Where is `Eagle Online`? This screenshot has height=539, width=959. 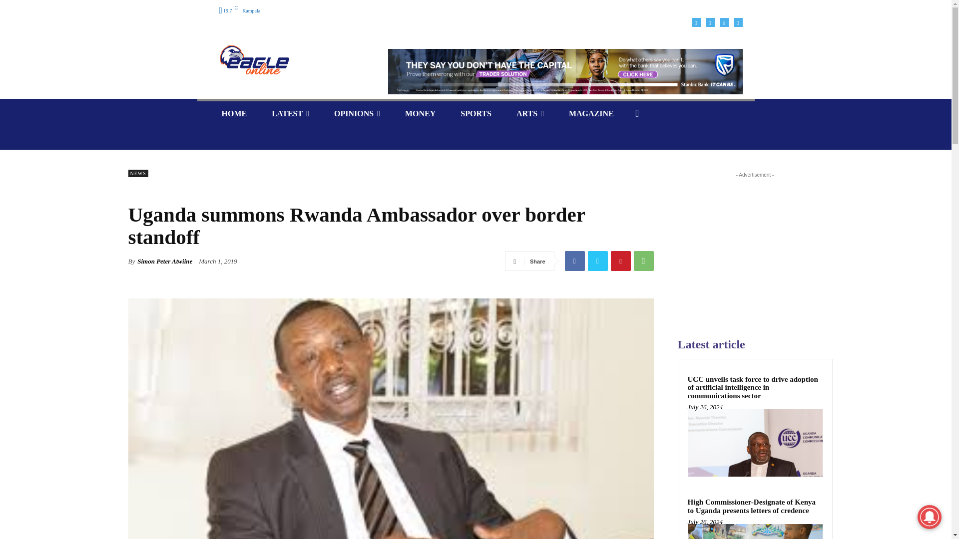 Eagle Online is located at coordinates (290, 60).